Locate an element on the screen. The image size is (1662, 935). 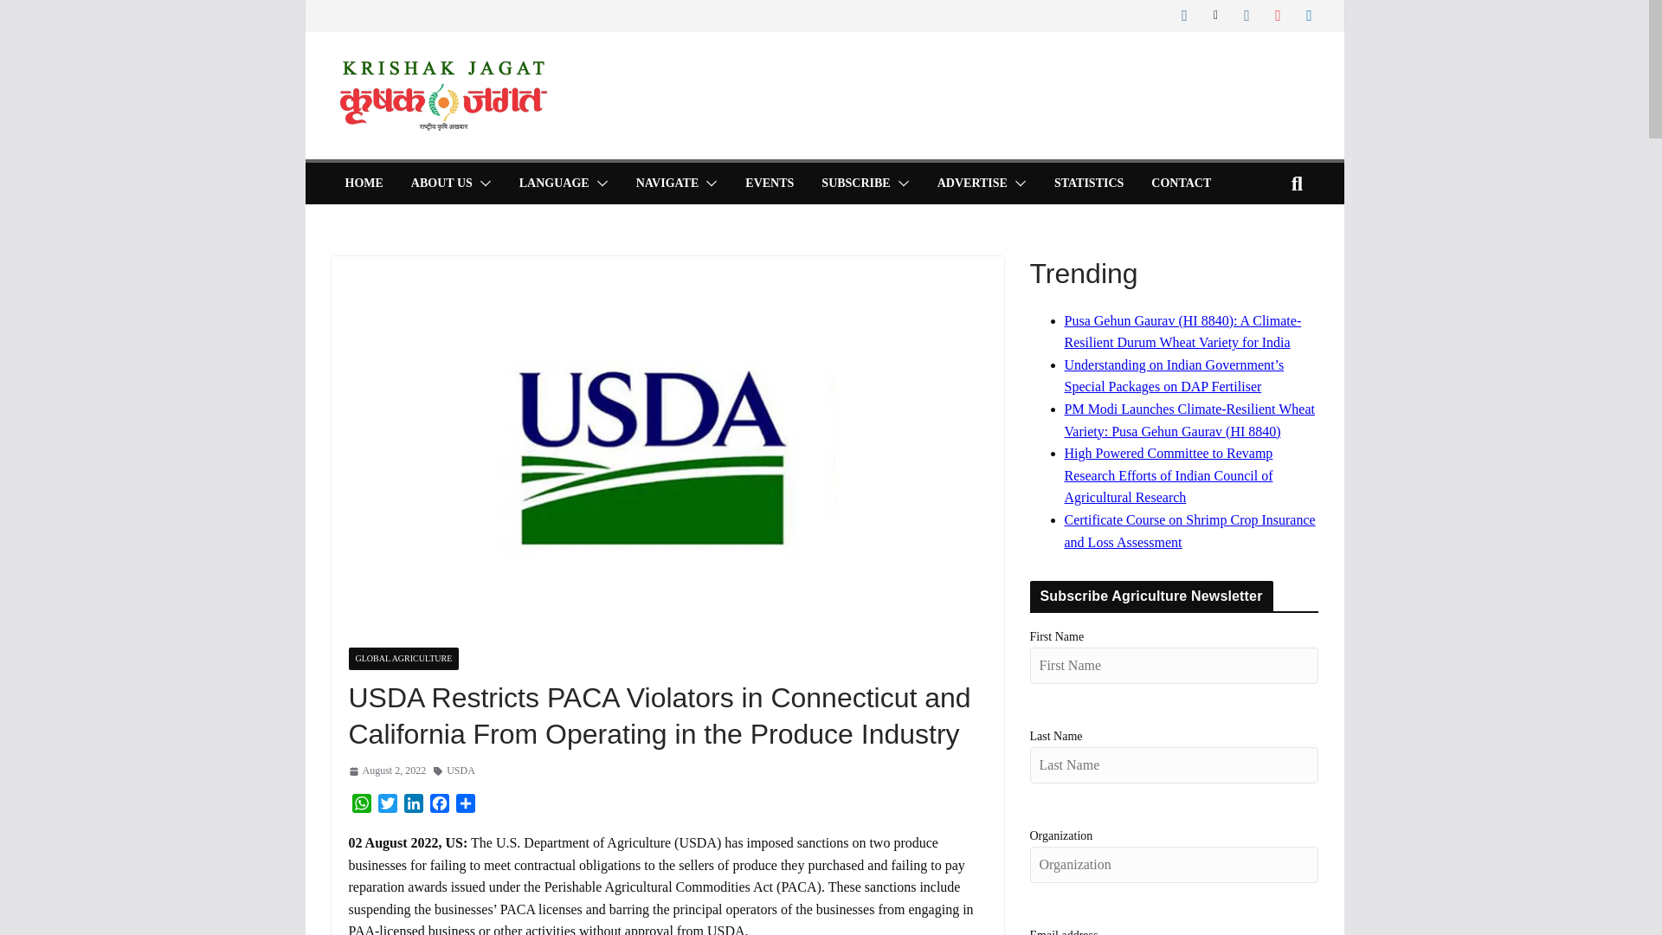
LANGUAGE is located at coordinates (554, 183).